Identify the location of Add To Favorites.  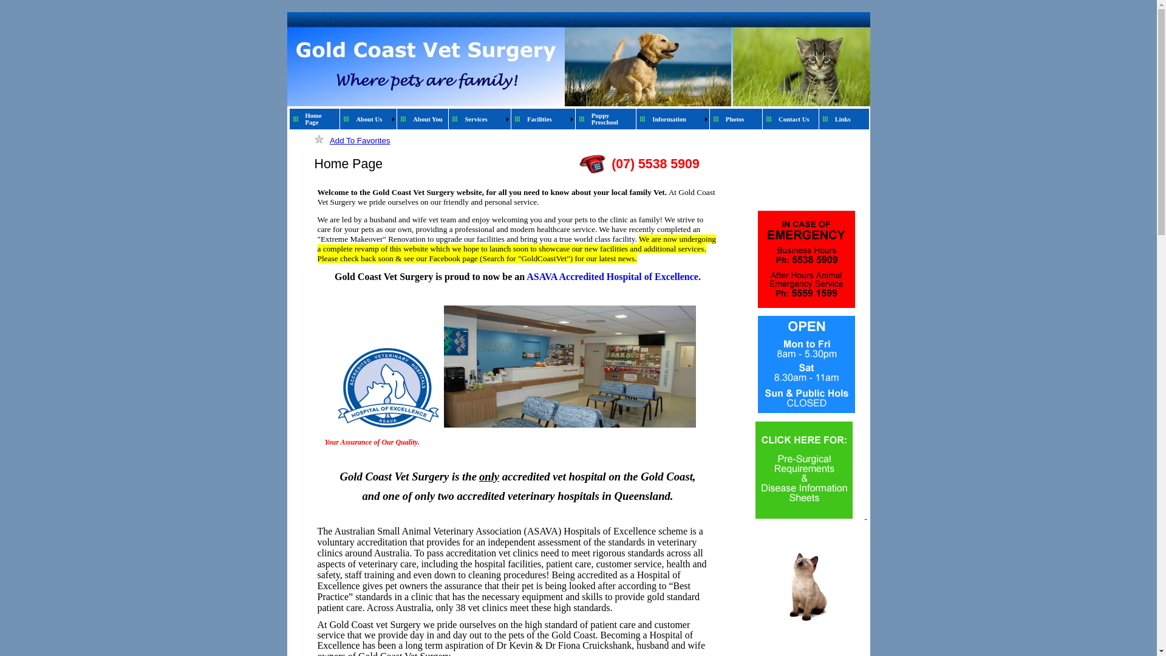
(360, 141).